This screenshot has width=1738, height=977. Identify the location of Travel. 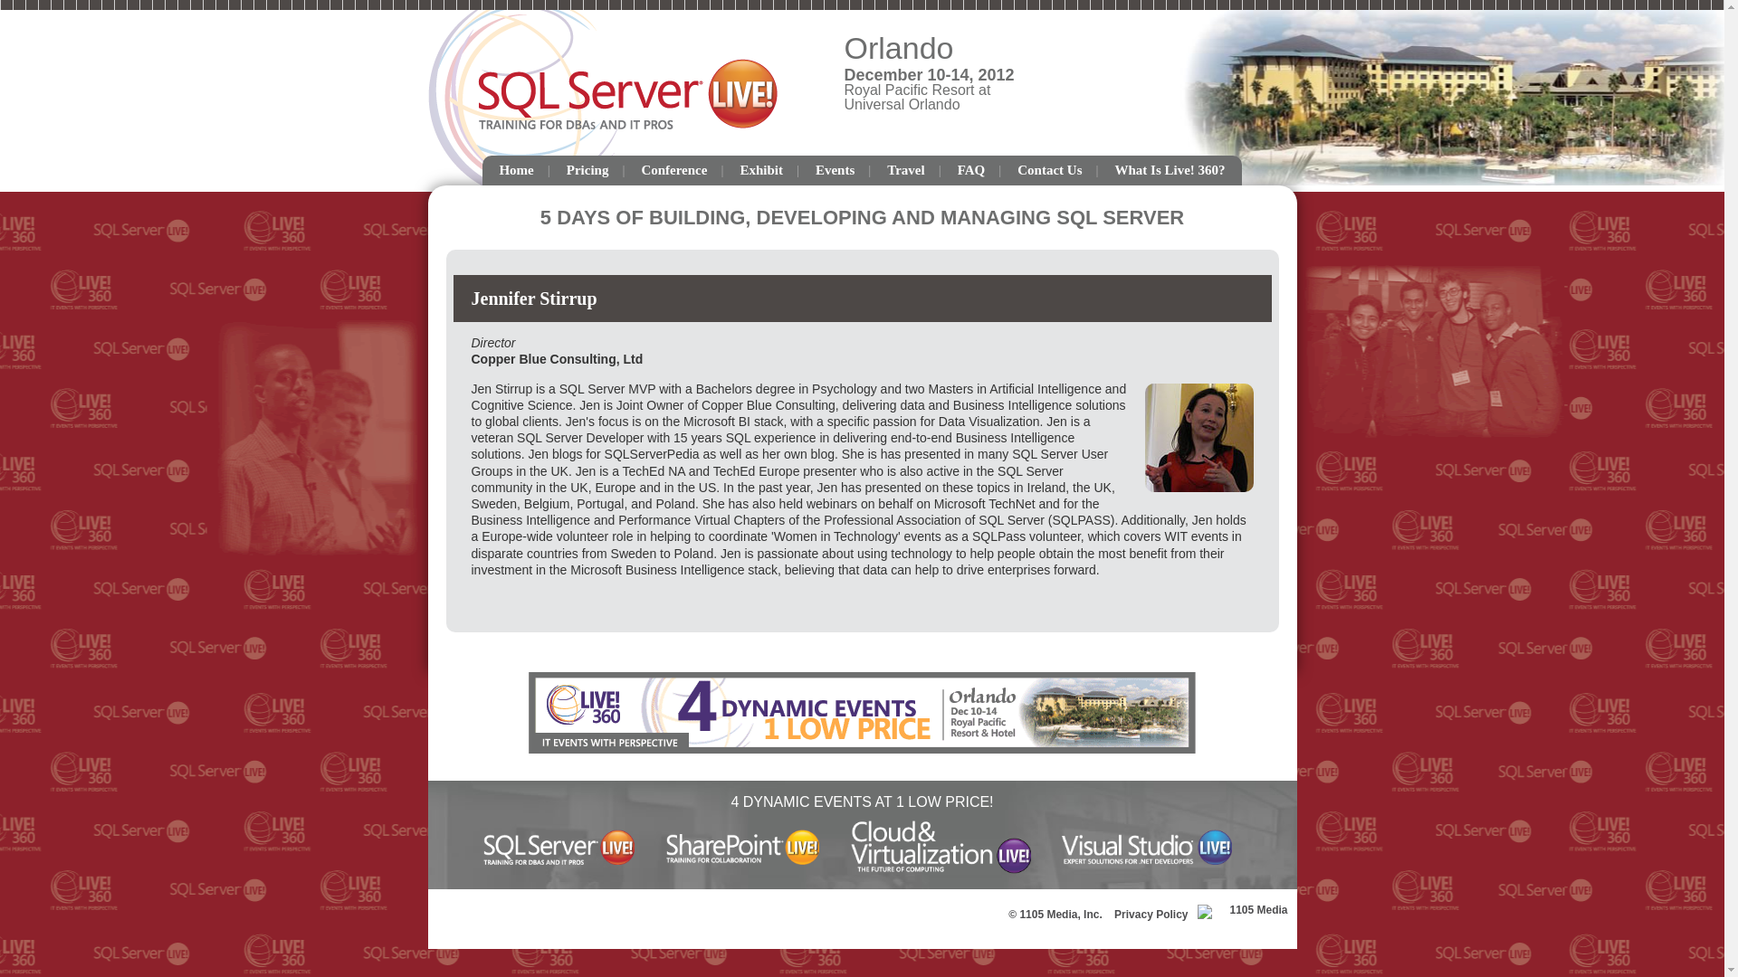
(905, 170).